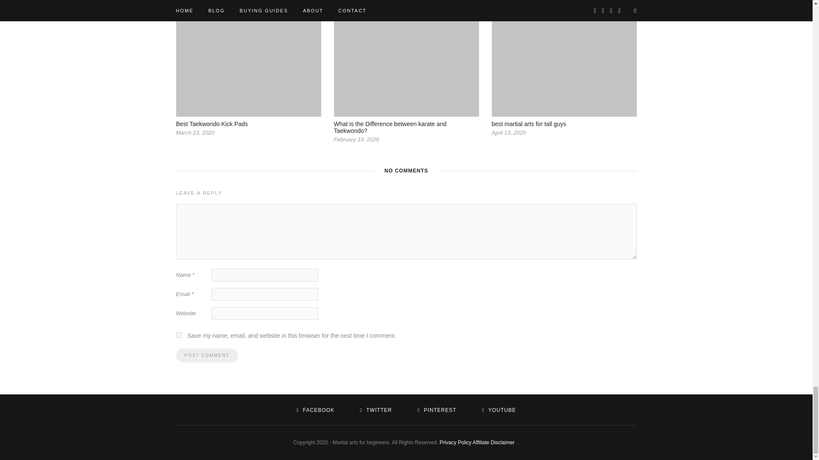 This screenshot has height=460, width=819. I want to click on Best Taekwondo Kick Pads, so click(212, 124).